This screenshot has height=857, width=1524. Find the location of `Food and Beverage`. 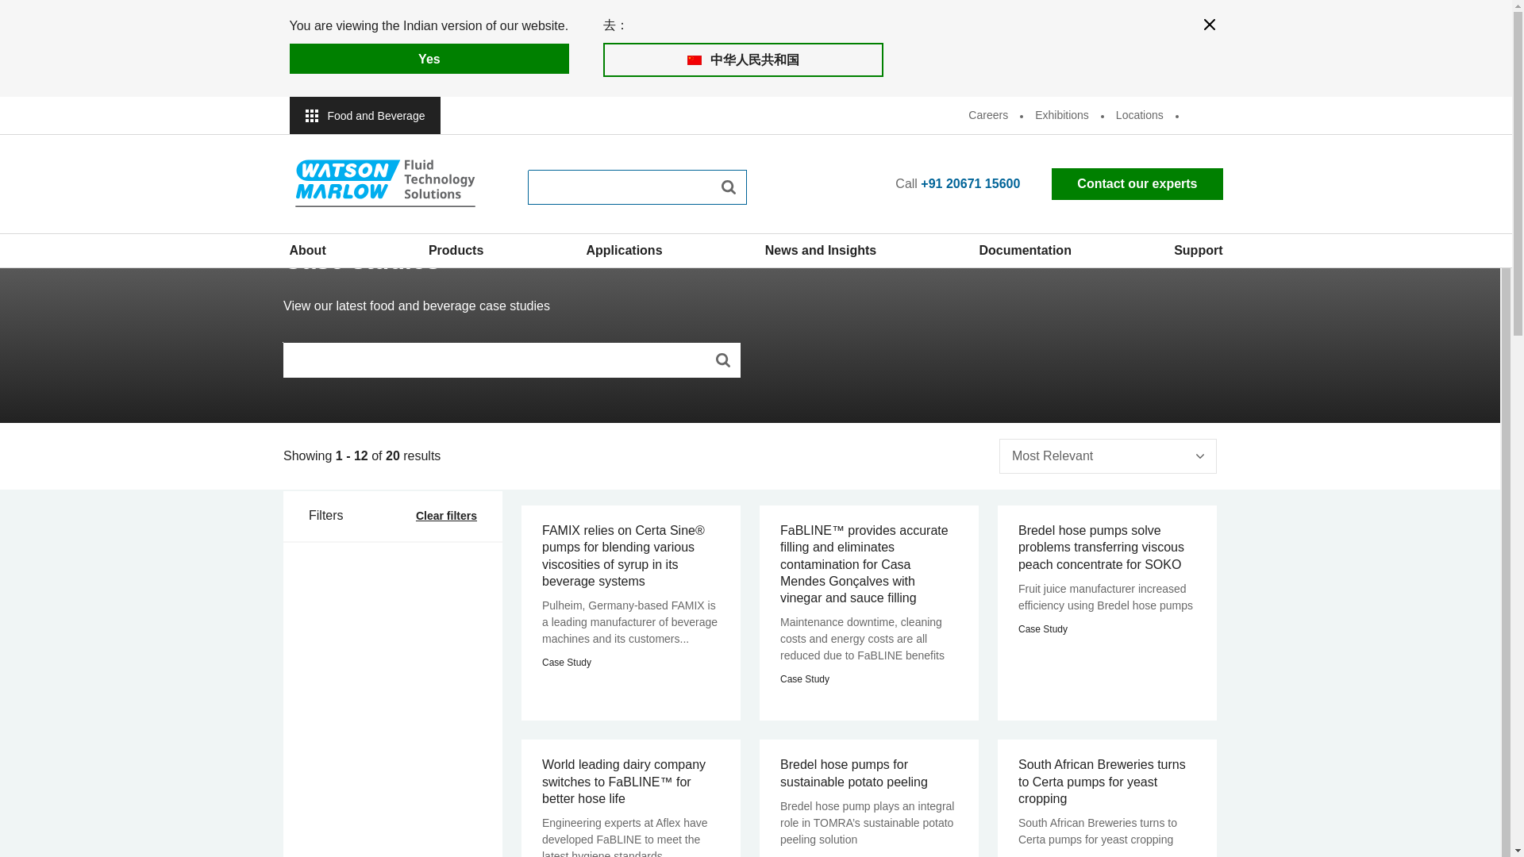

Food and Beverage is located at coordinates (364, 115).